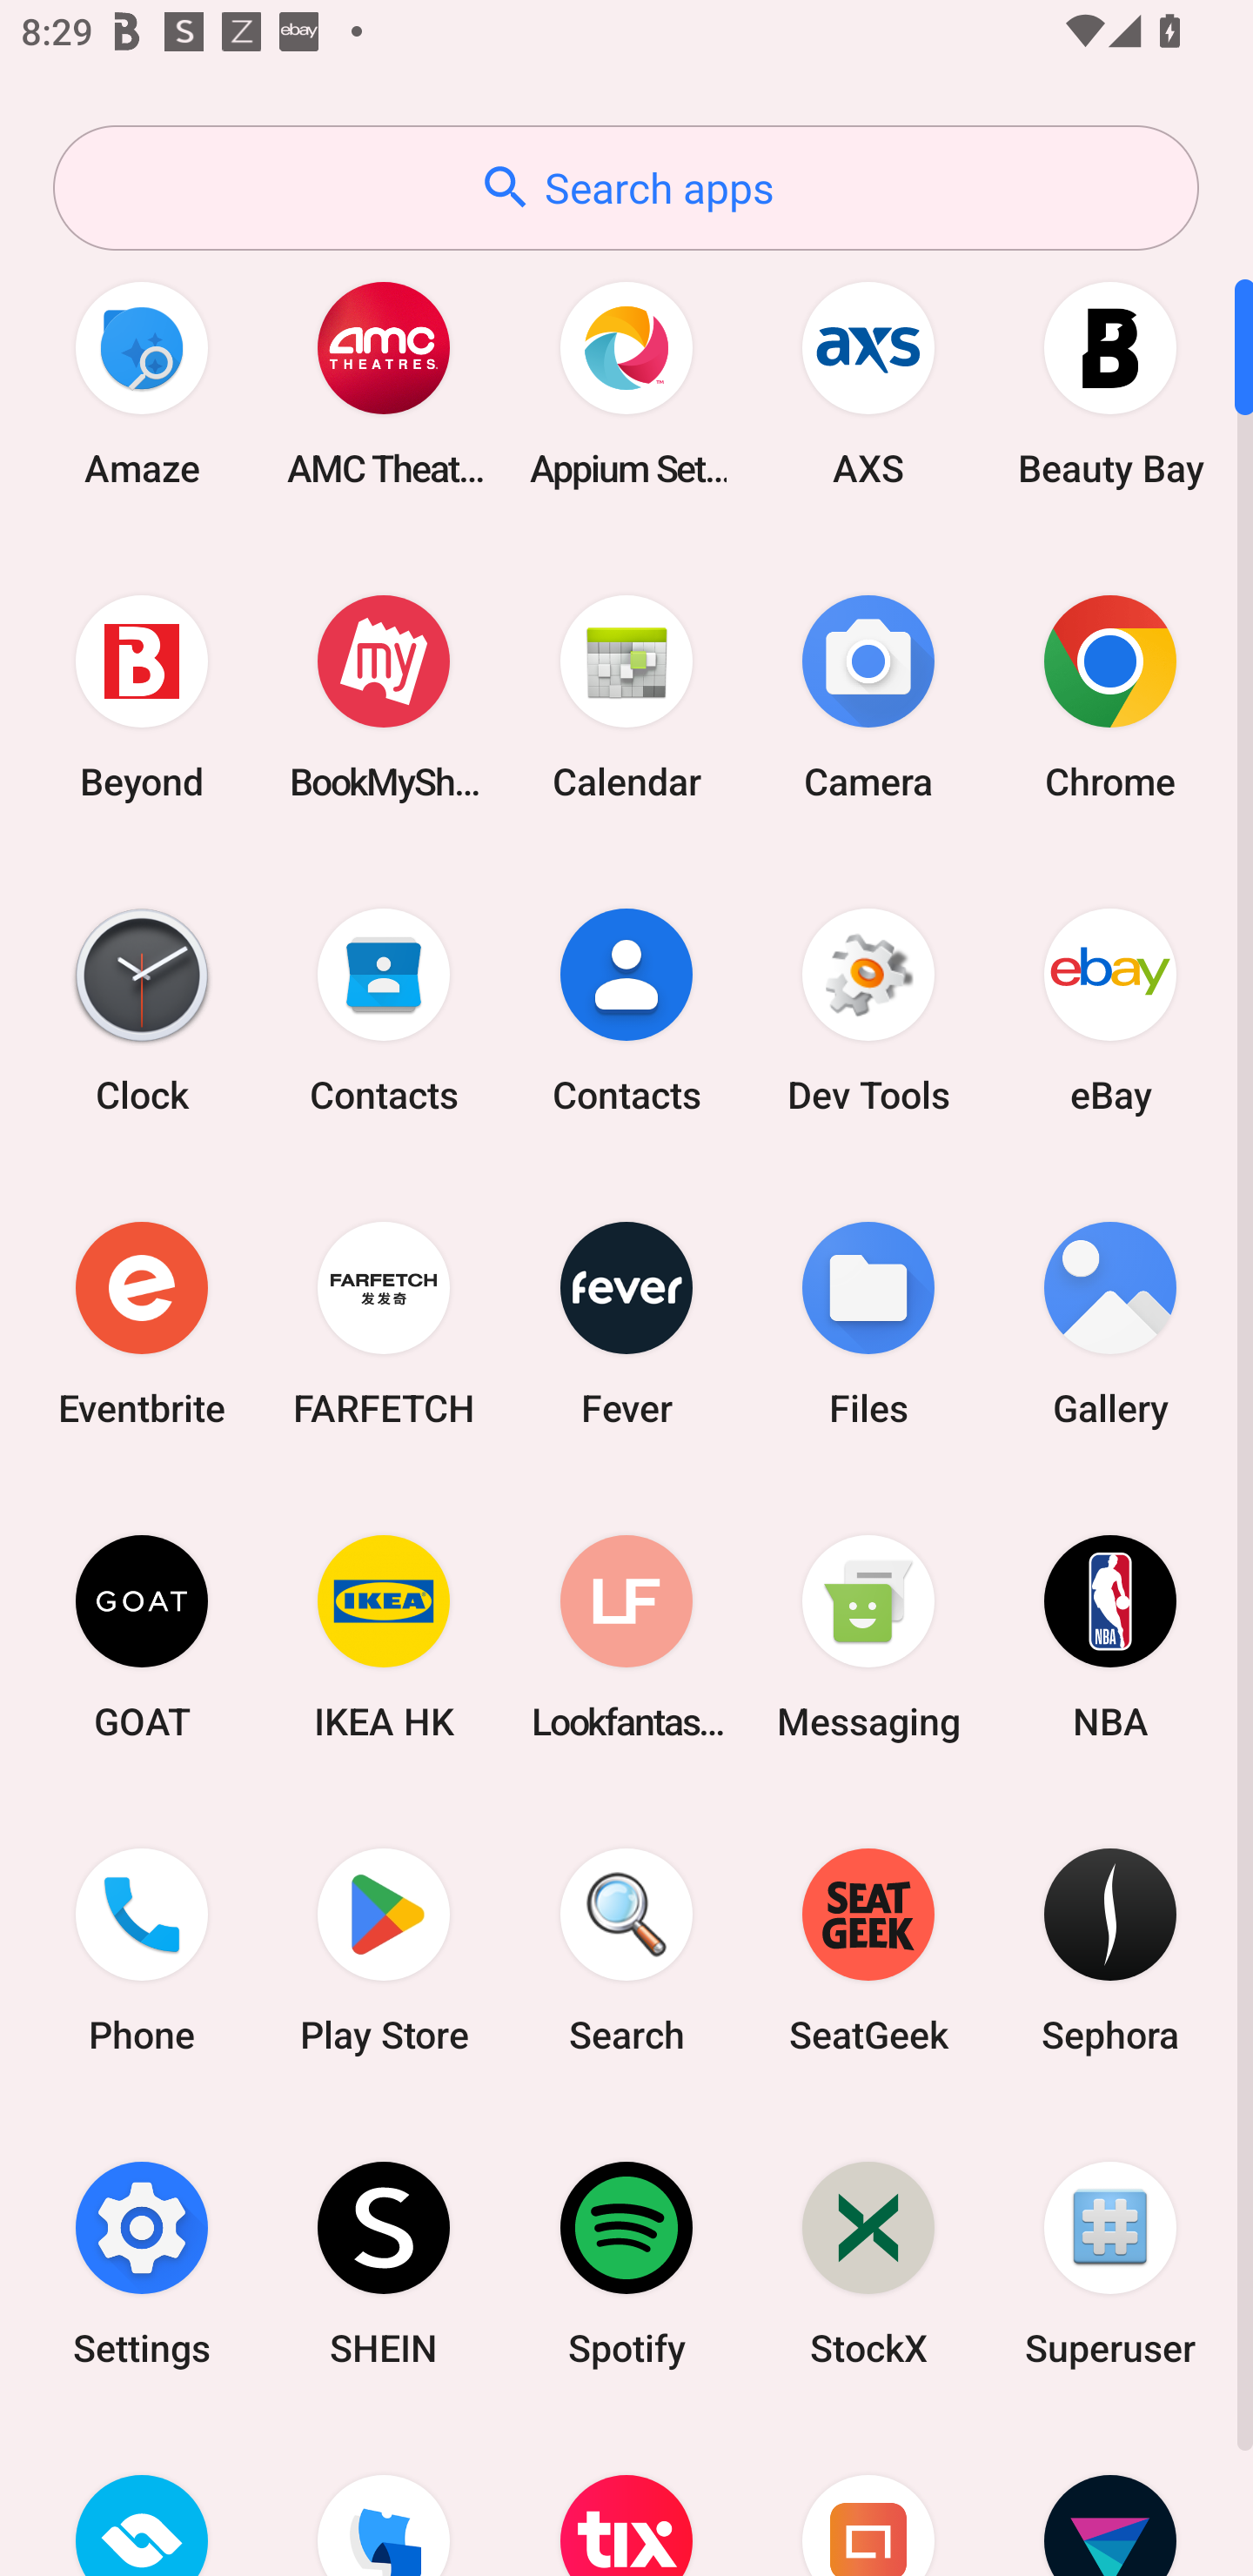 The height and width of the screenshot is (2576, 1253). I want to click on Files, so click(868, 1323).